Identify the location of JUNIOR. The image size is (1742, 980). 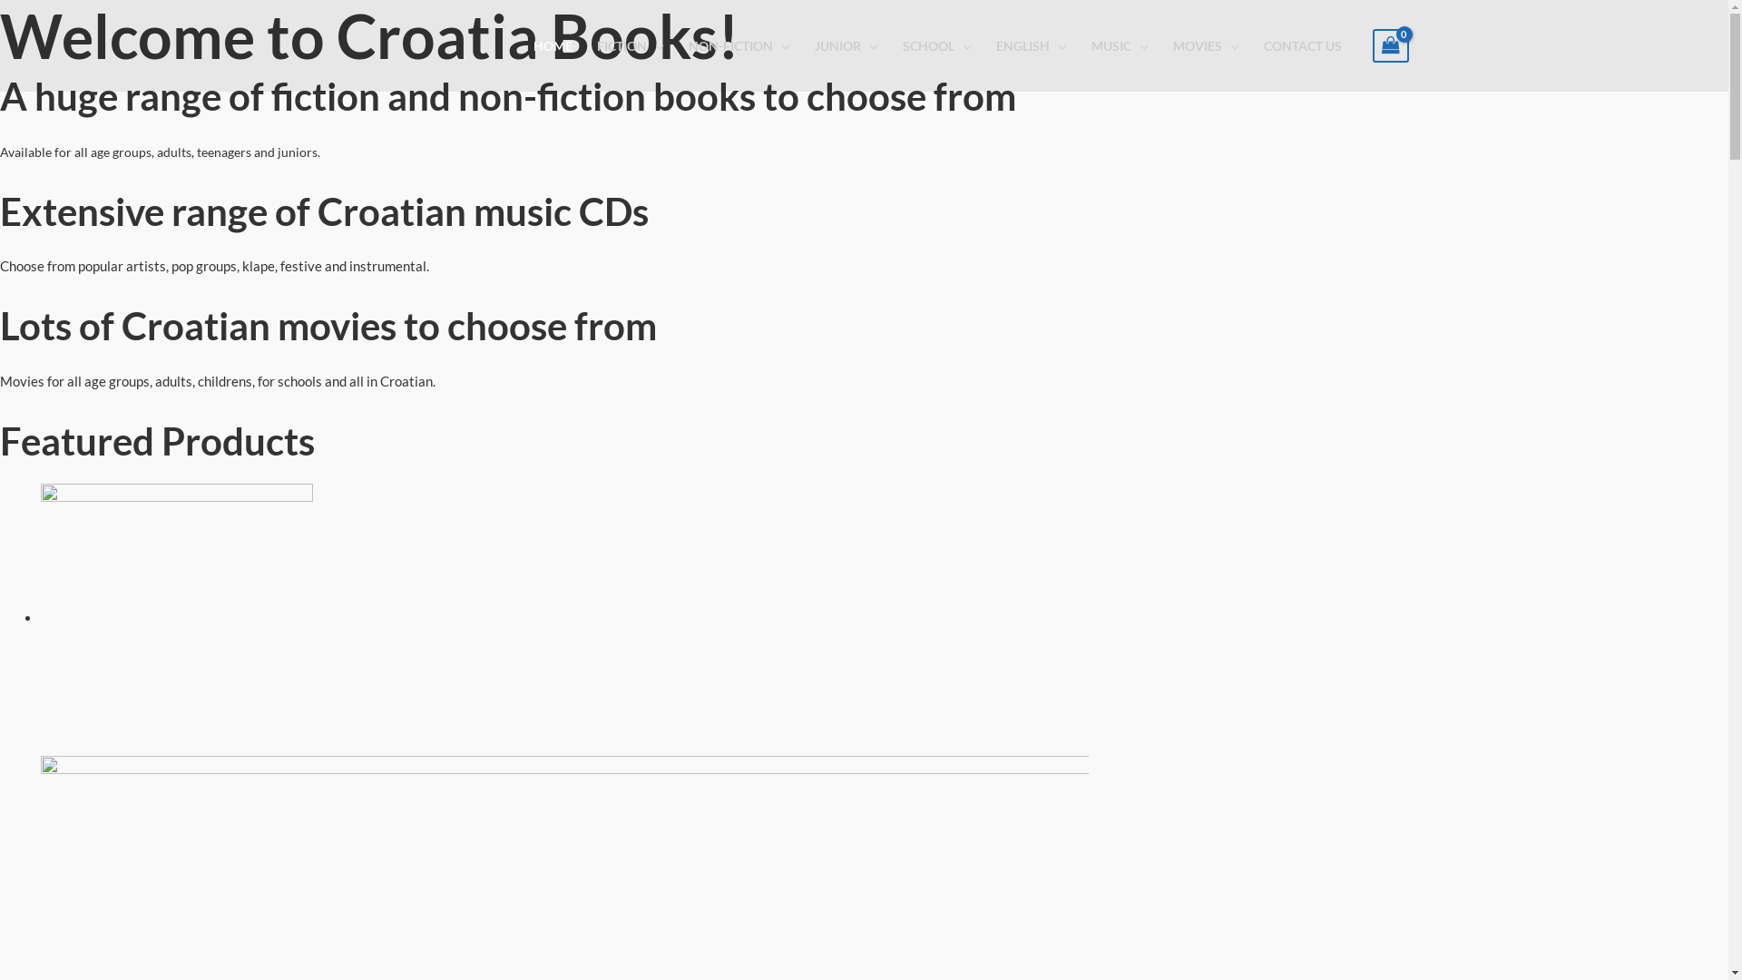
(846, 46).